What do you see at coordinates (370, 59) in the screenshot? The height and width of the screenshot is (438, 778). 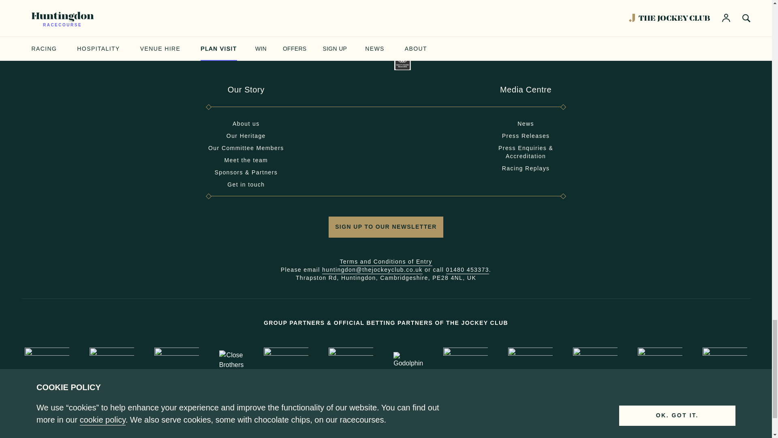 I see `The Chase Care Home` at bounding box center [370, 59].